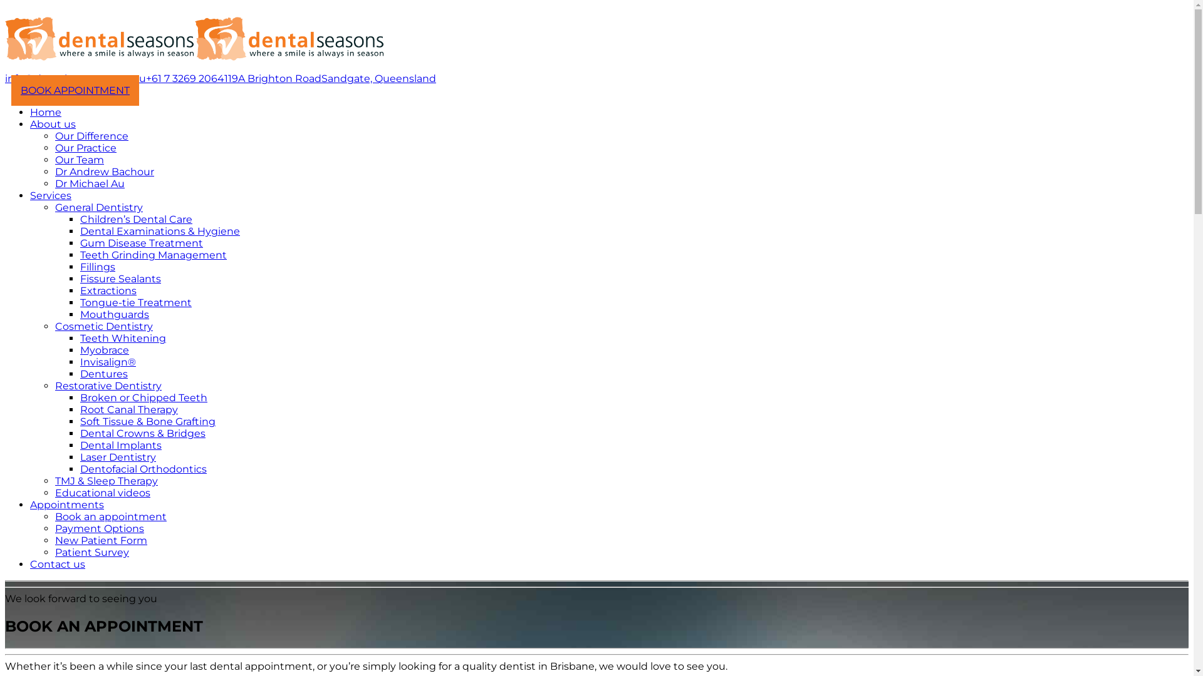  I want to click on Fillings, so click(98, 267).